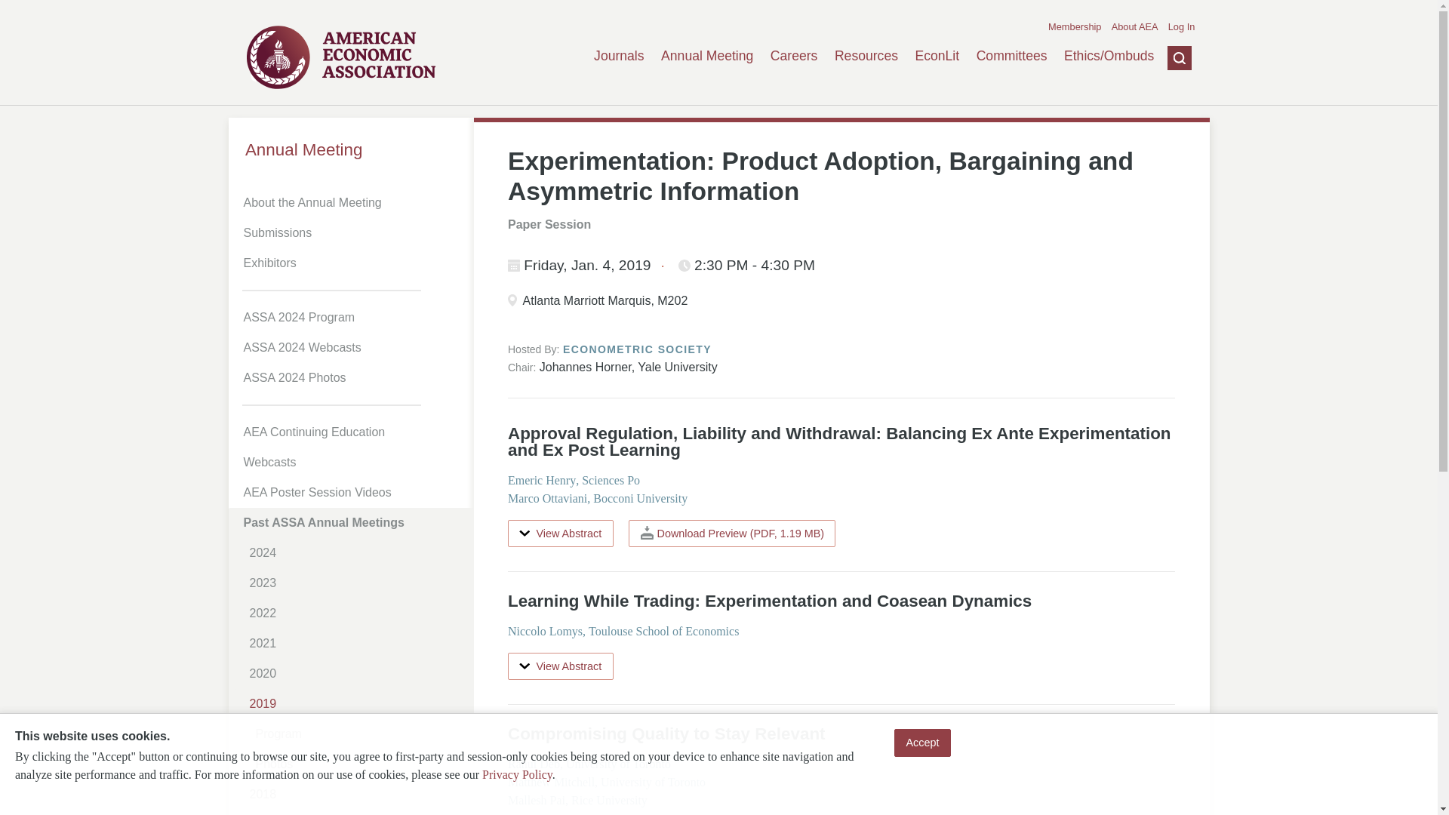 The width and height of the screenshot is (1449, 815). Describe the element at coordinates (356, 613) in the screenshot. I see `2022` at that location.